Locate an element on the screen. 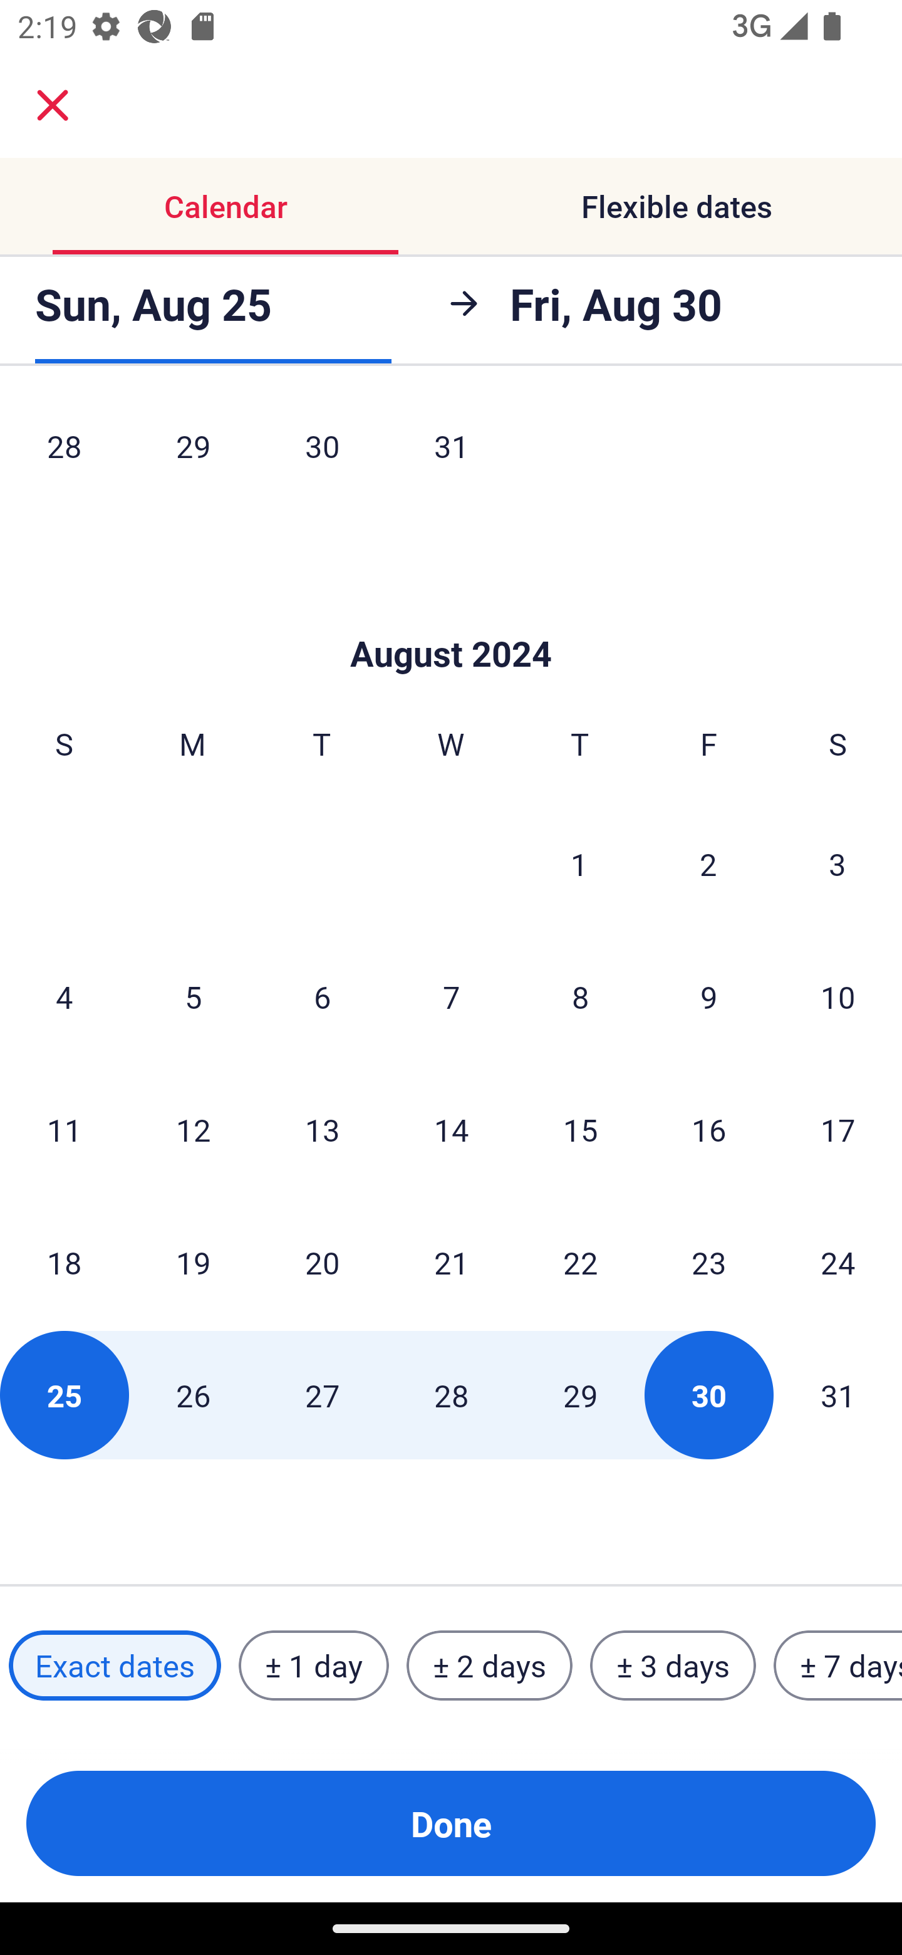 The image size is (902, 1955). Exact dates is located at coordinates (115, 1666).